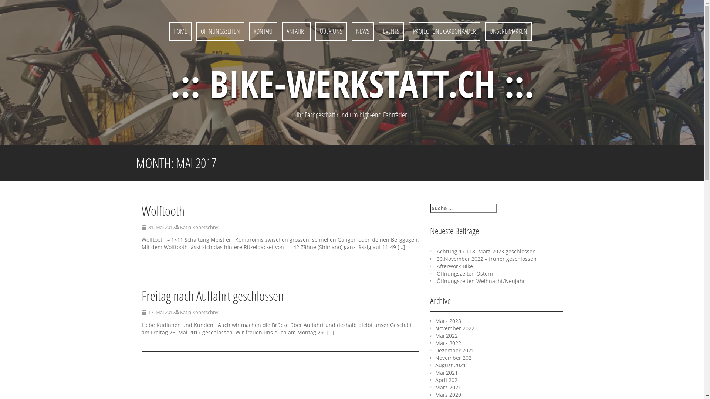 This screenshot has height=399, width=710. I want to click on Katja Kopetschny, so click(199, 312).